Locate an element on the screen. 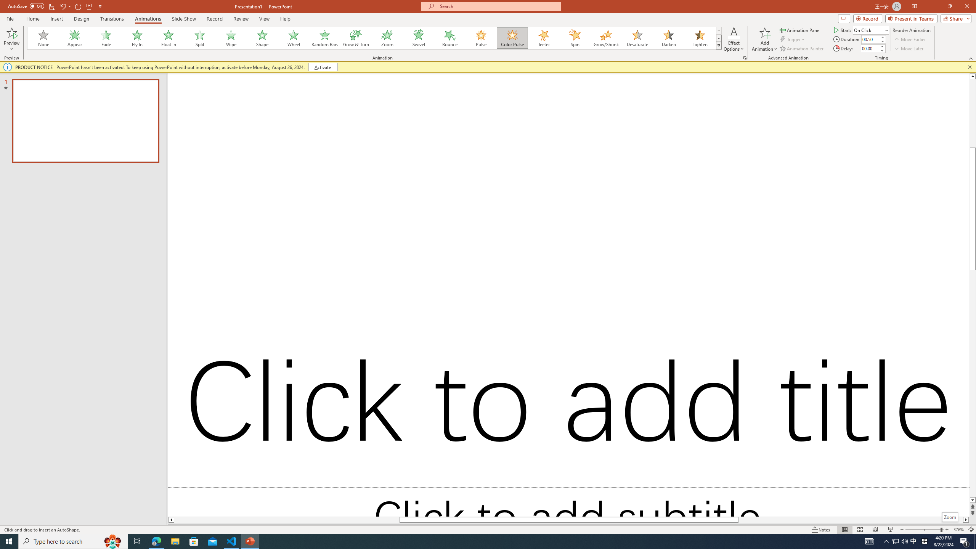 Image resolution: width=976 pixels, height=549 pixels. Row Down is located at coordinates (719, 38).